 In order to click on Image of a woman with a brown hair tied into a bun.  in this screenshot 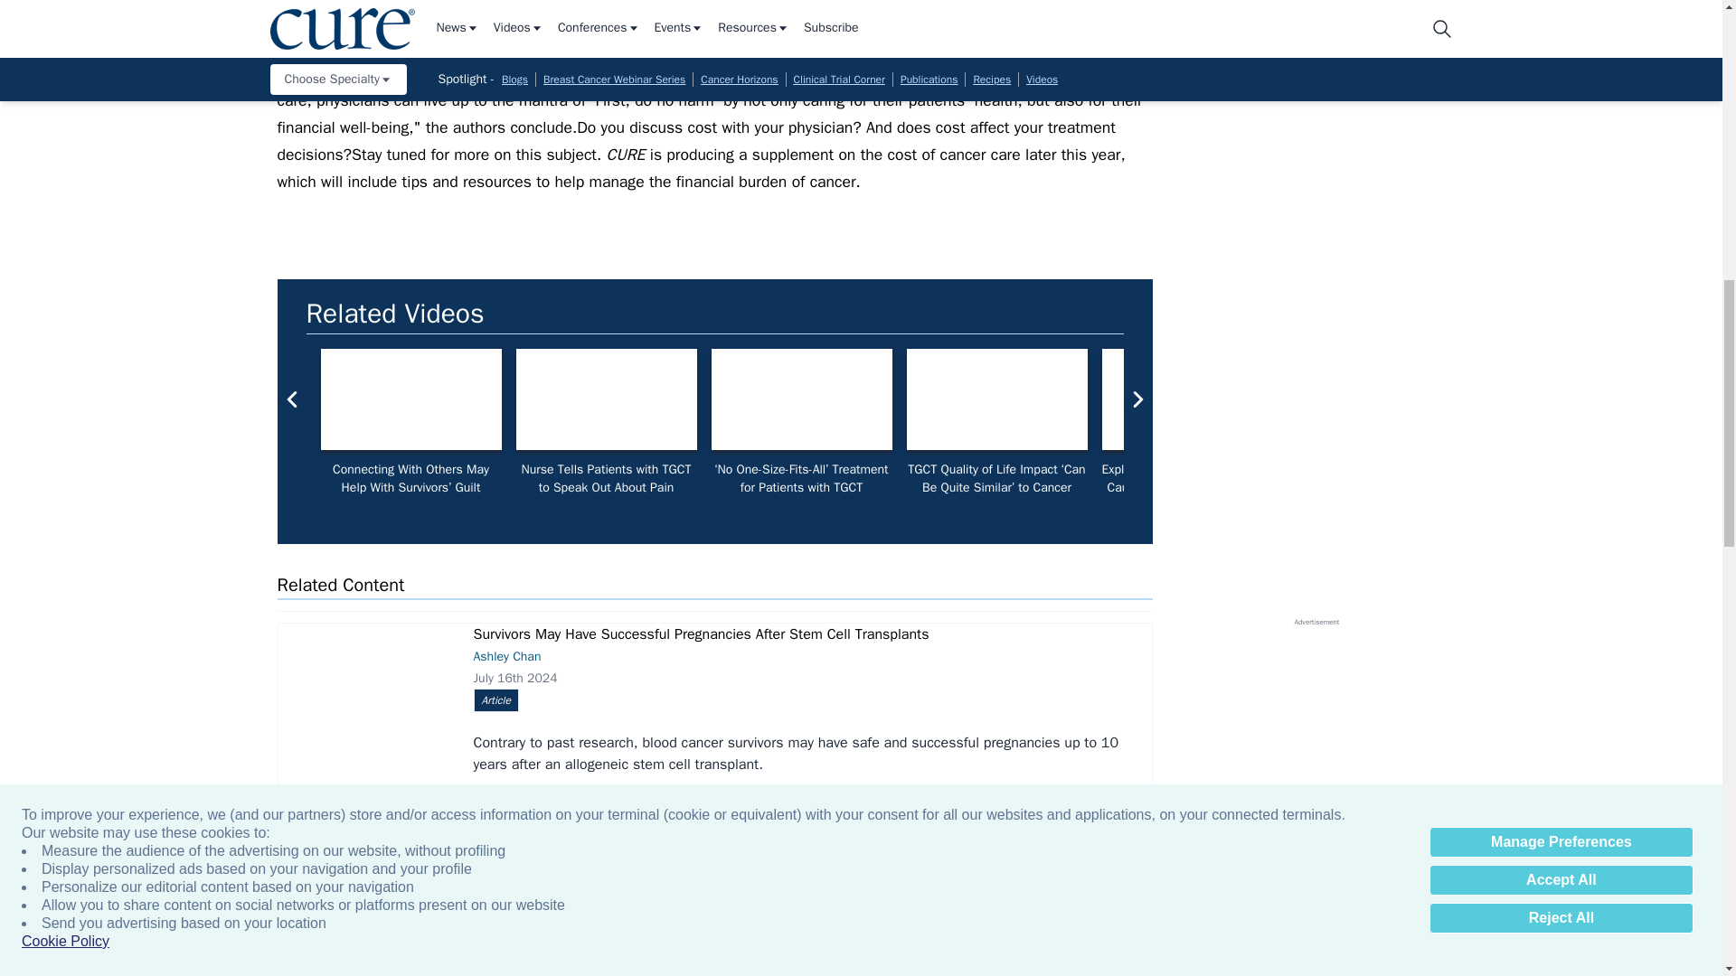, I will do `click(410, 399)`.